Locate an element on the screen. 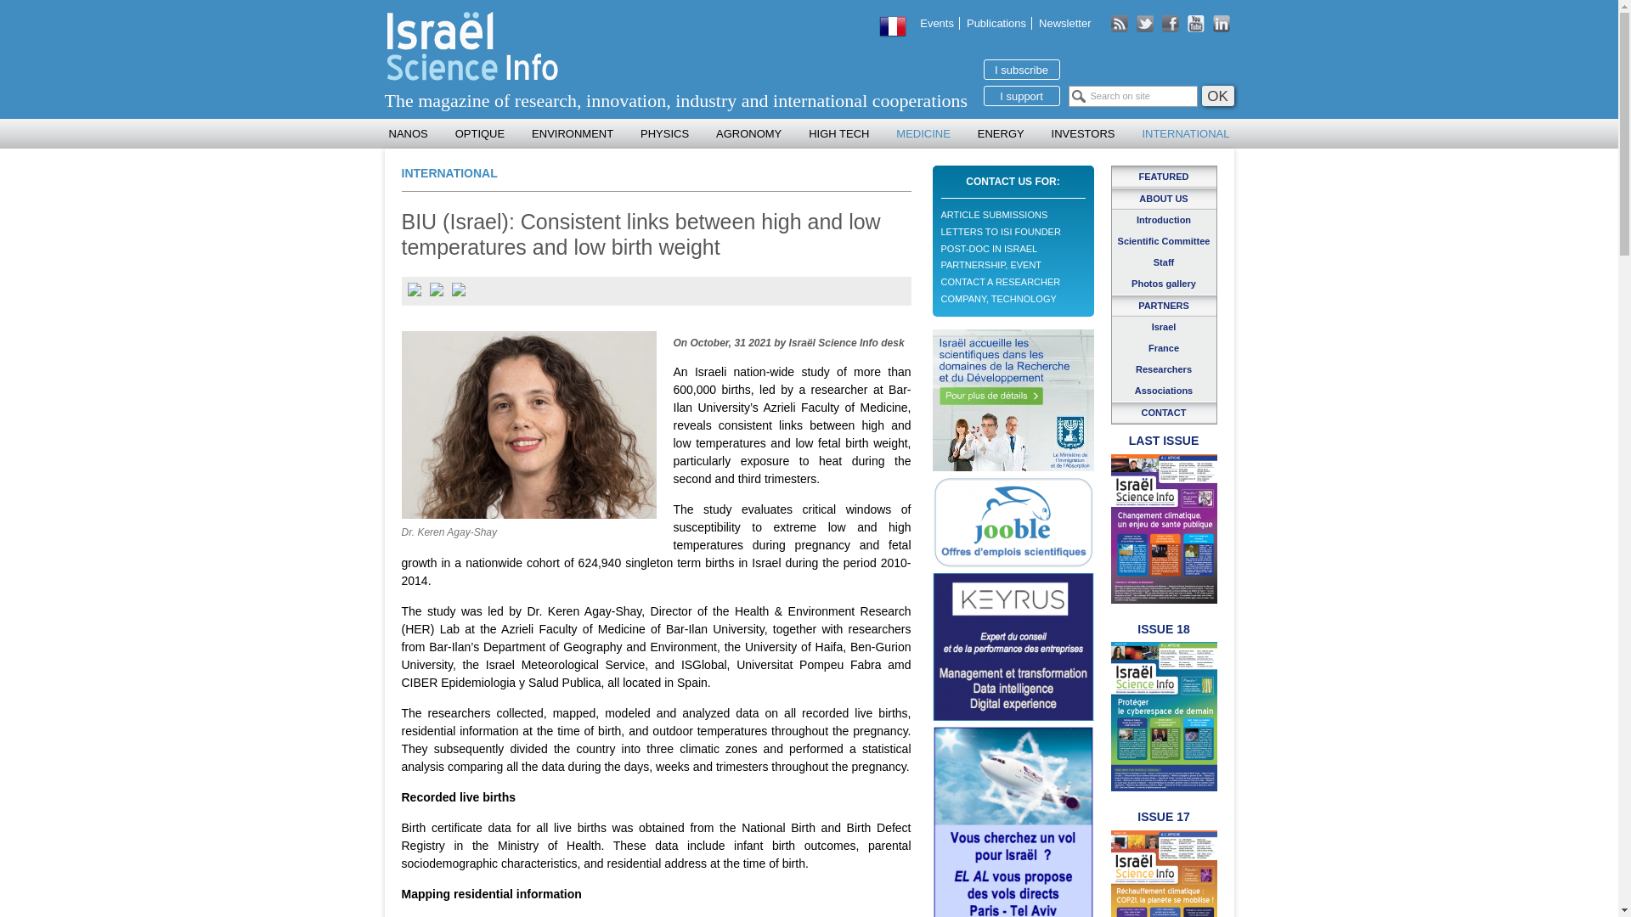 This screenshot has height=917, width=1631. Linkedin is located at coordinates (1223, 24).